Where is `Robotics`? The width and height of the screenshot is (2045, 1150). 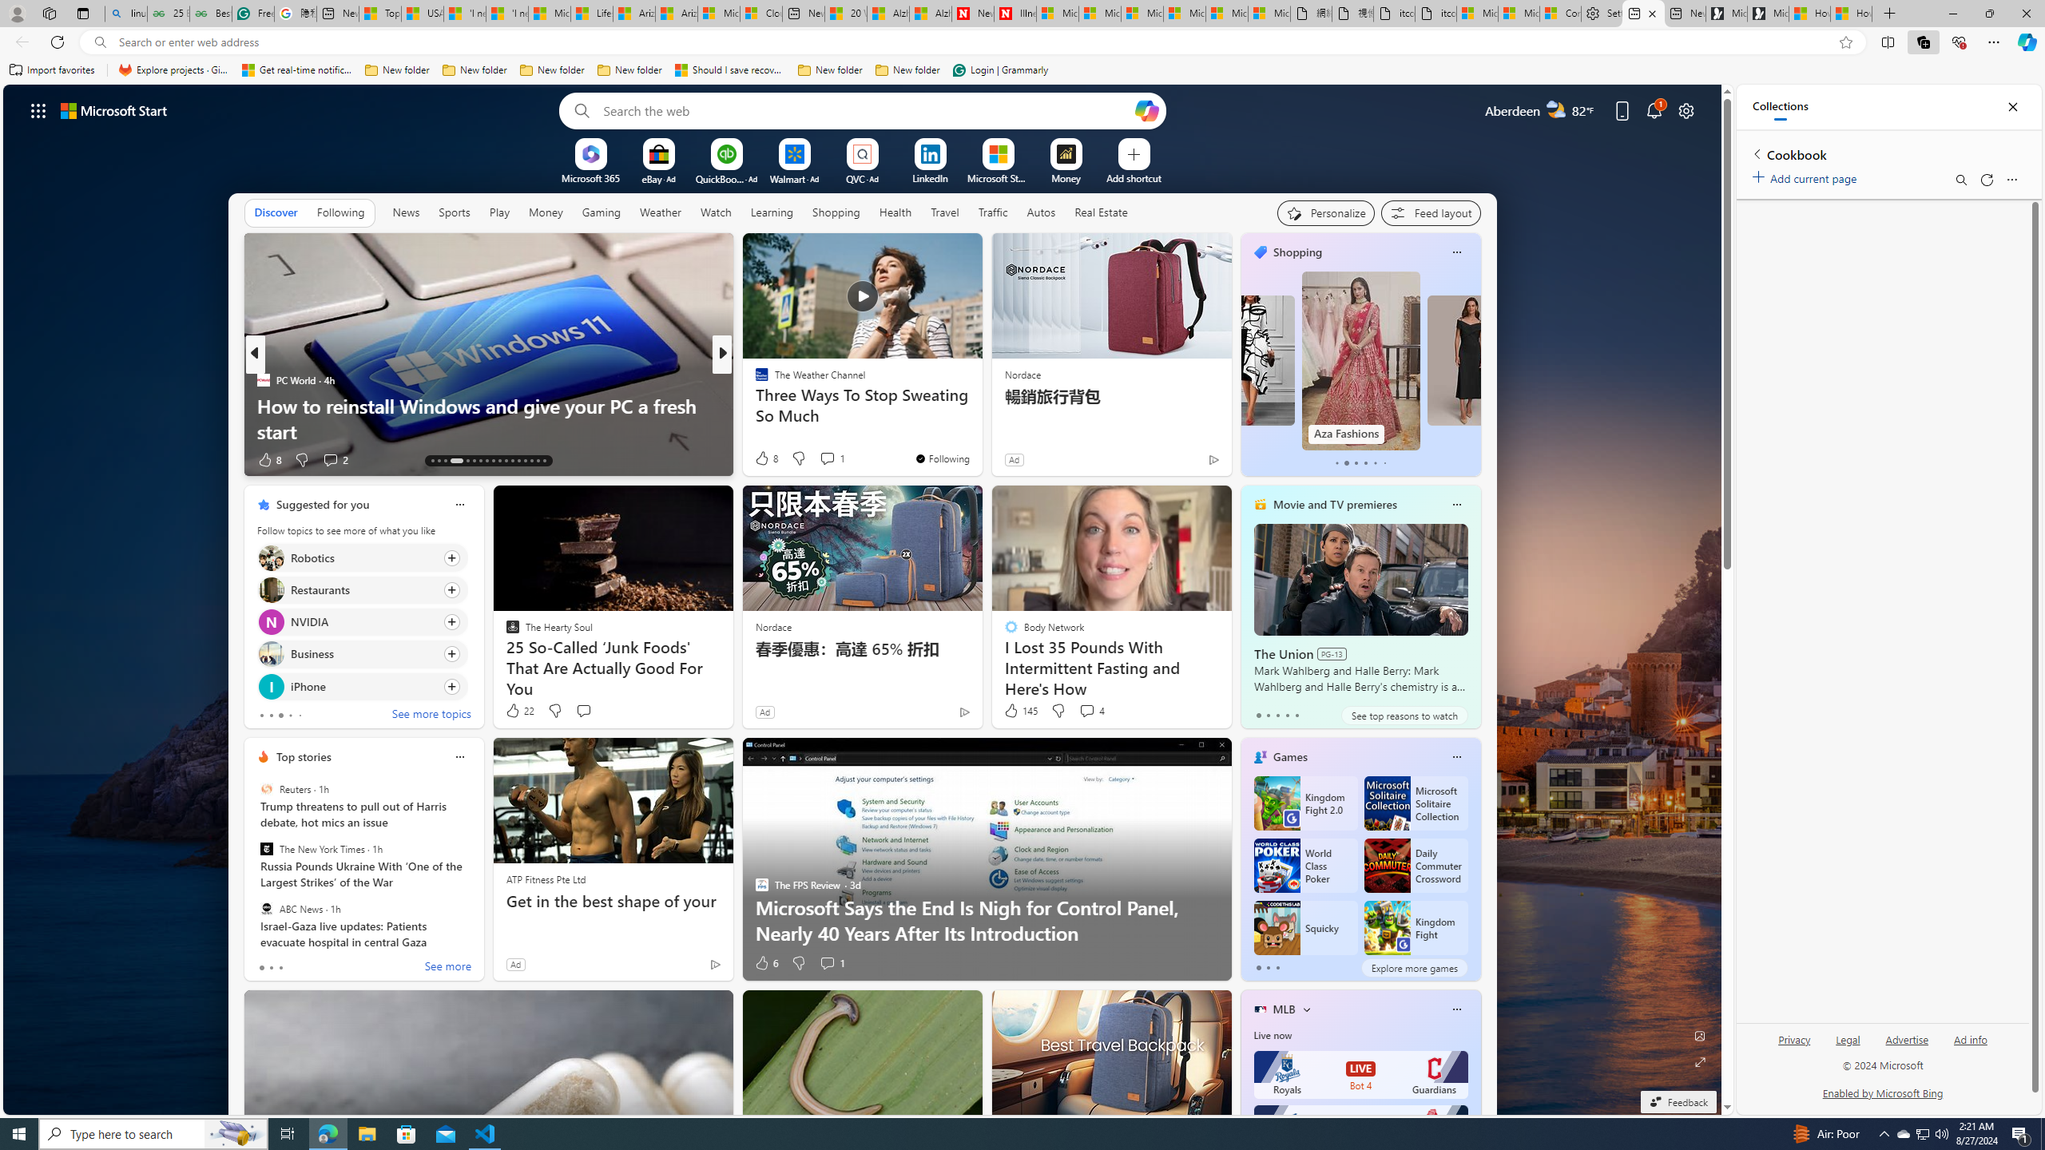 Robotics is located at coordinates (270, 557).